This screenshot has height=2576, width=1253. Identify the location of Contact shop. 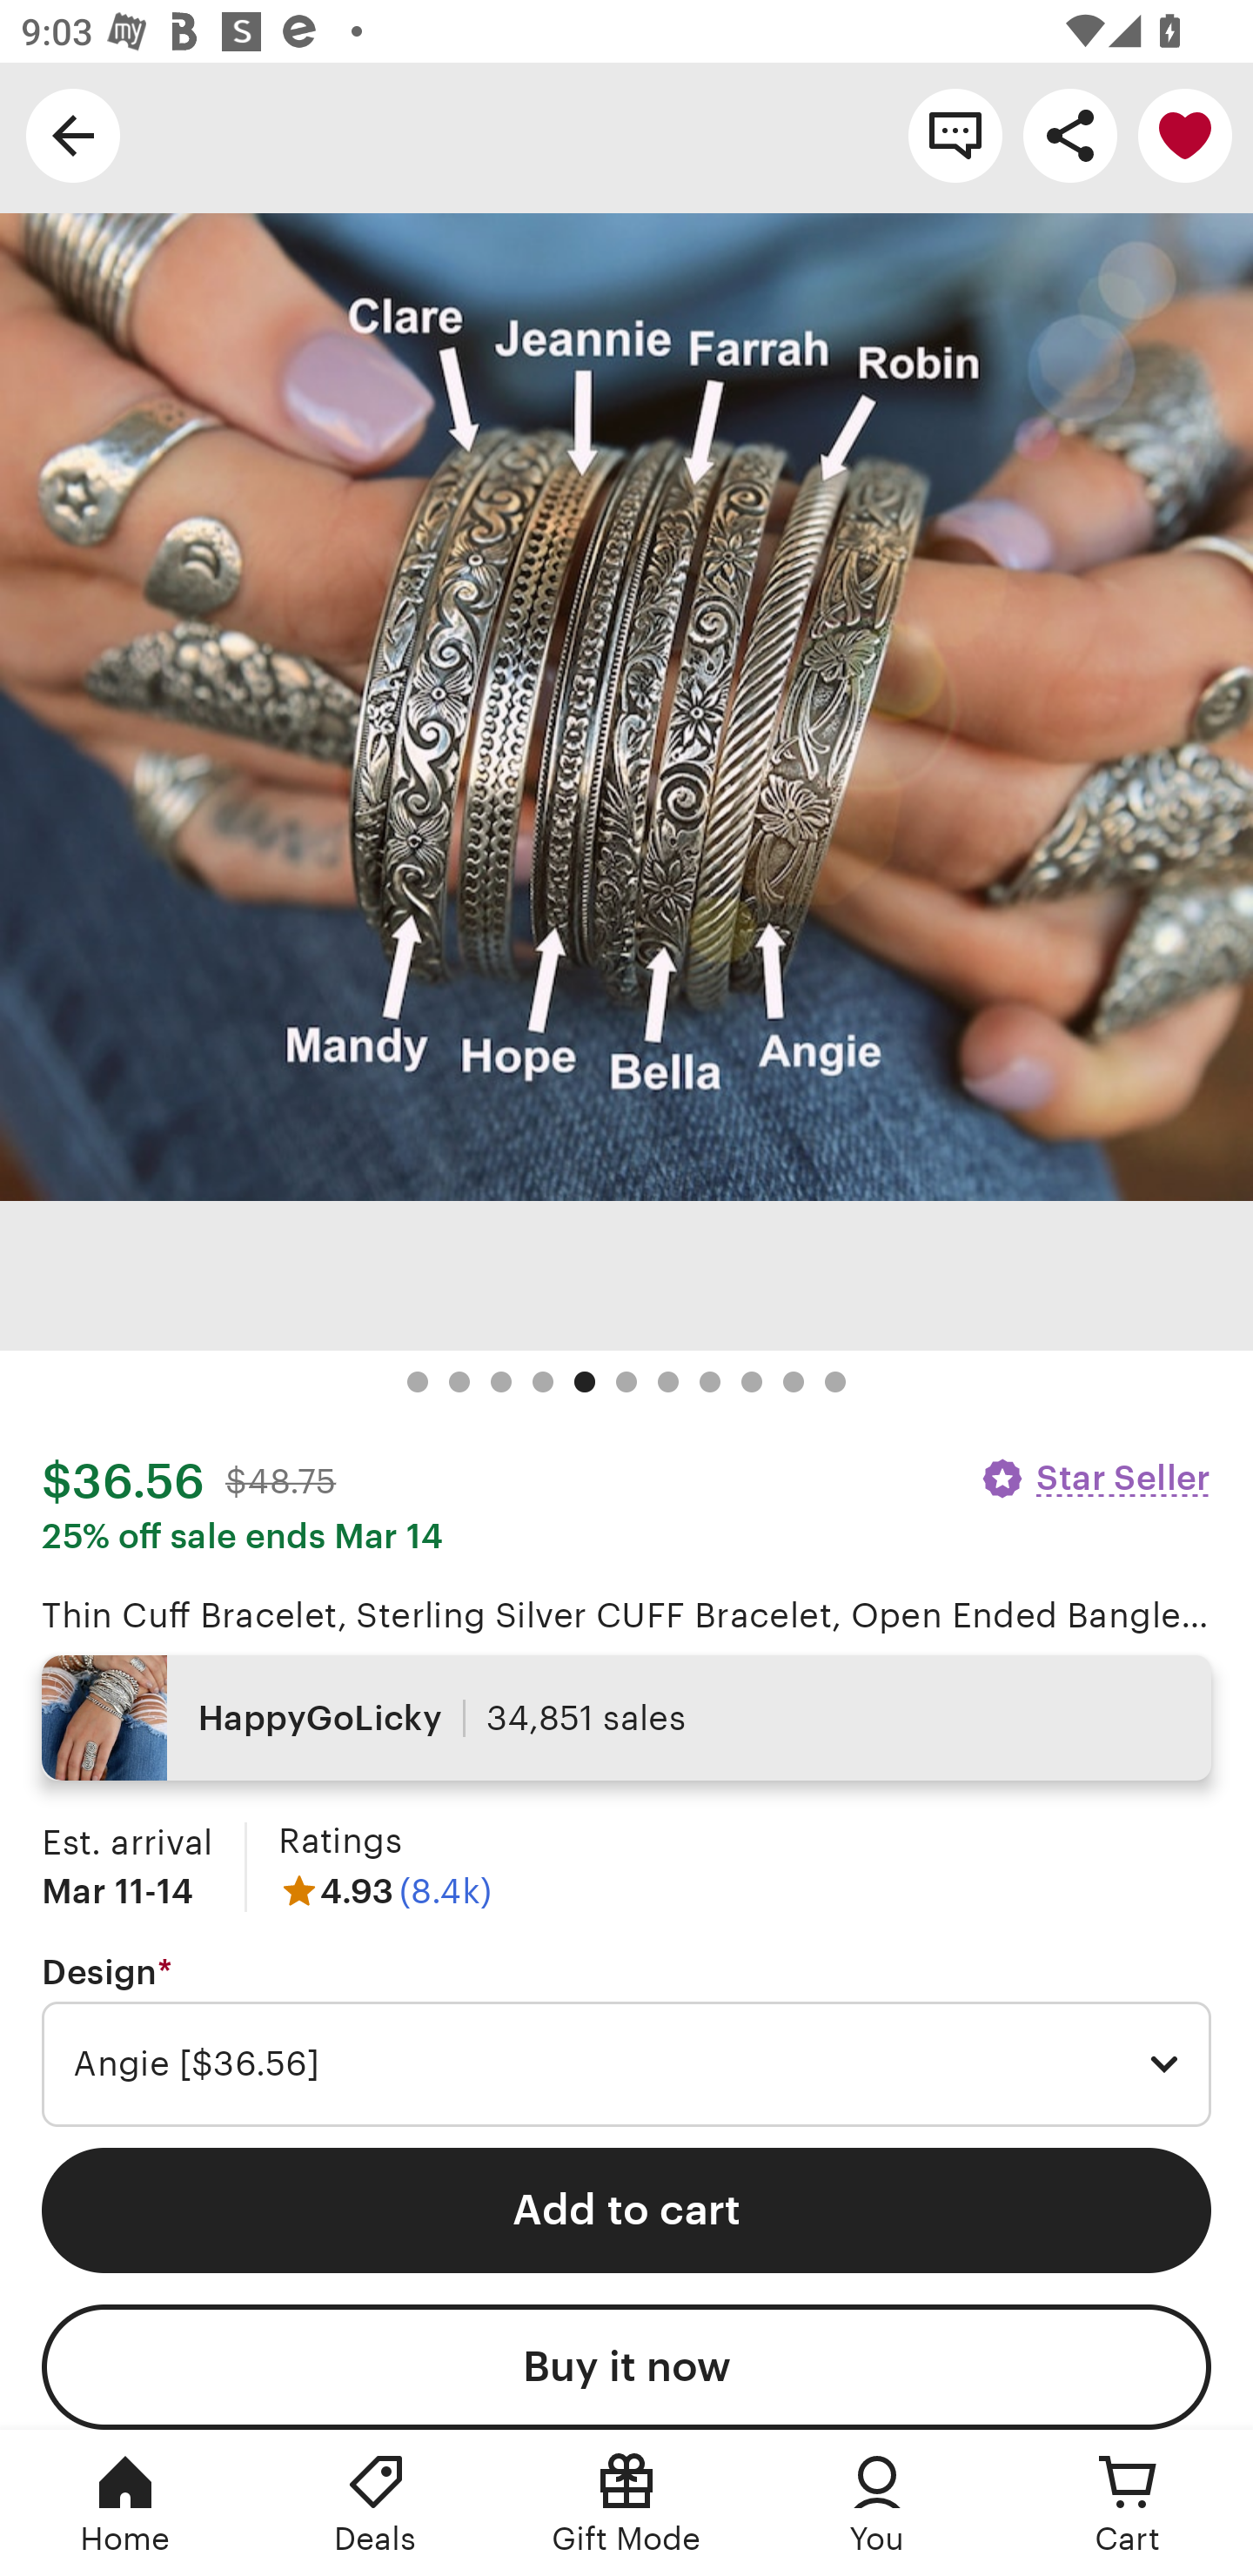
(955, 134).